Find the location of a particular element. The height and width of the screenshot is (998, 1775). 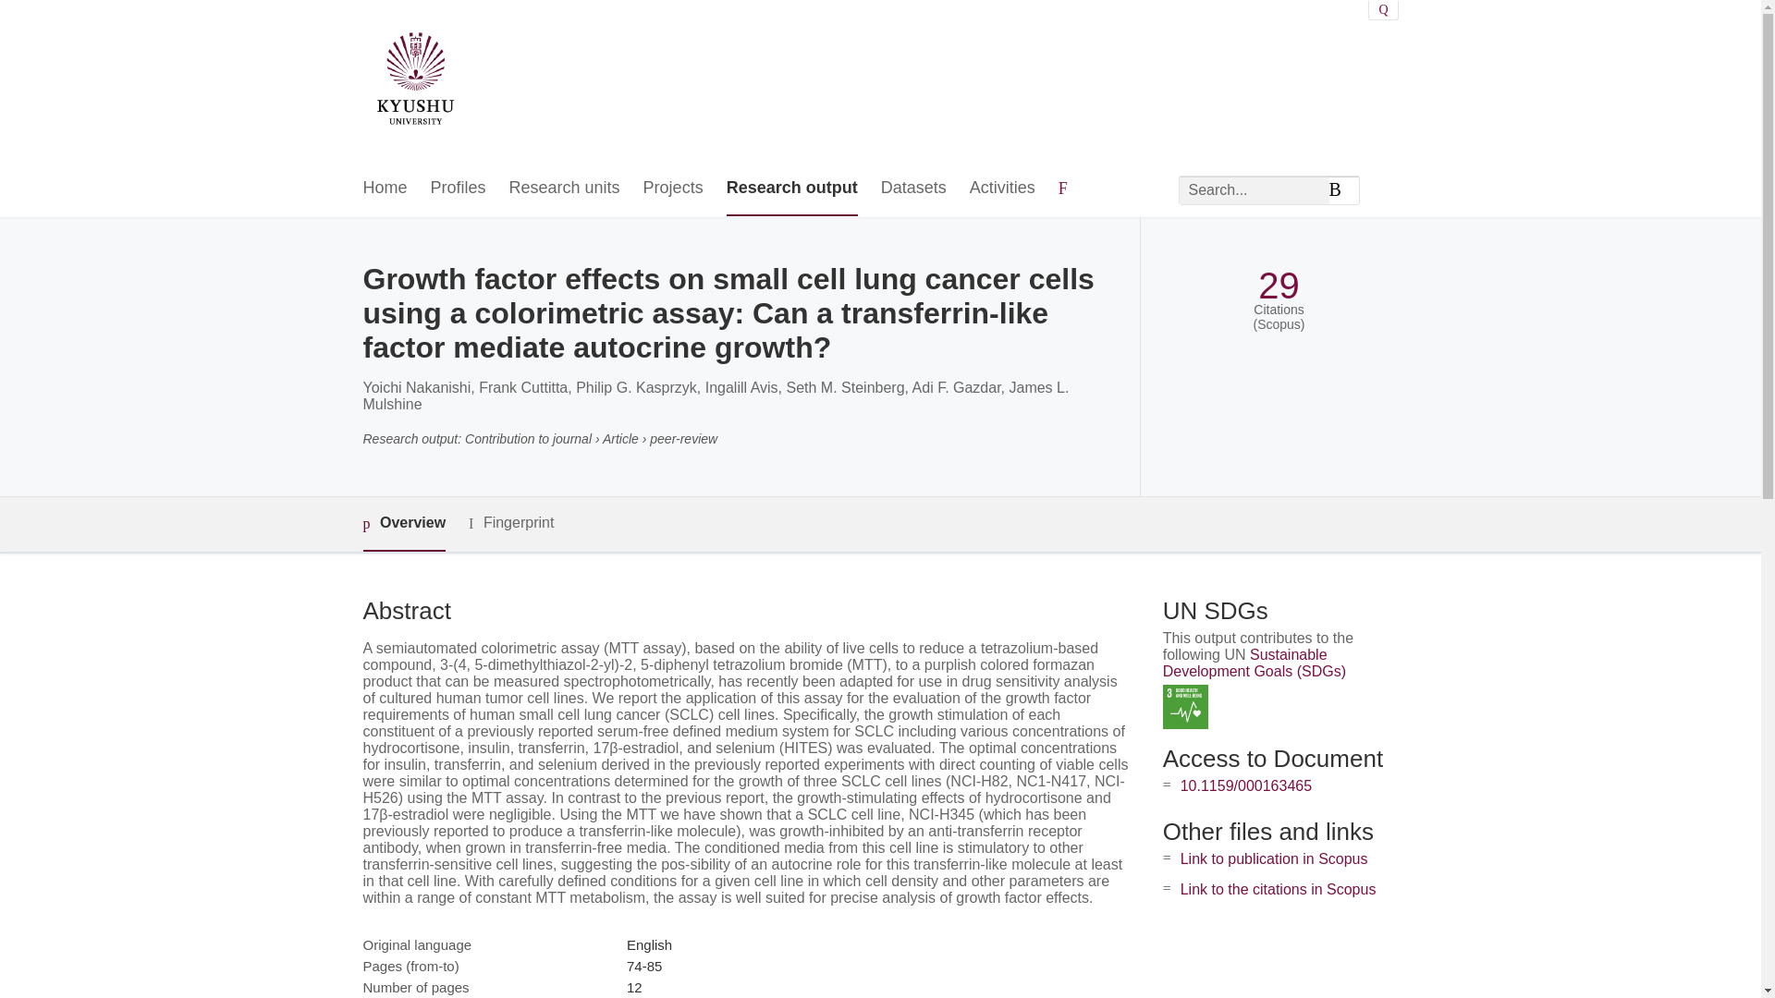

Fingerprint is located at coordinates (510, 523).